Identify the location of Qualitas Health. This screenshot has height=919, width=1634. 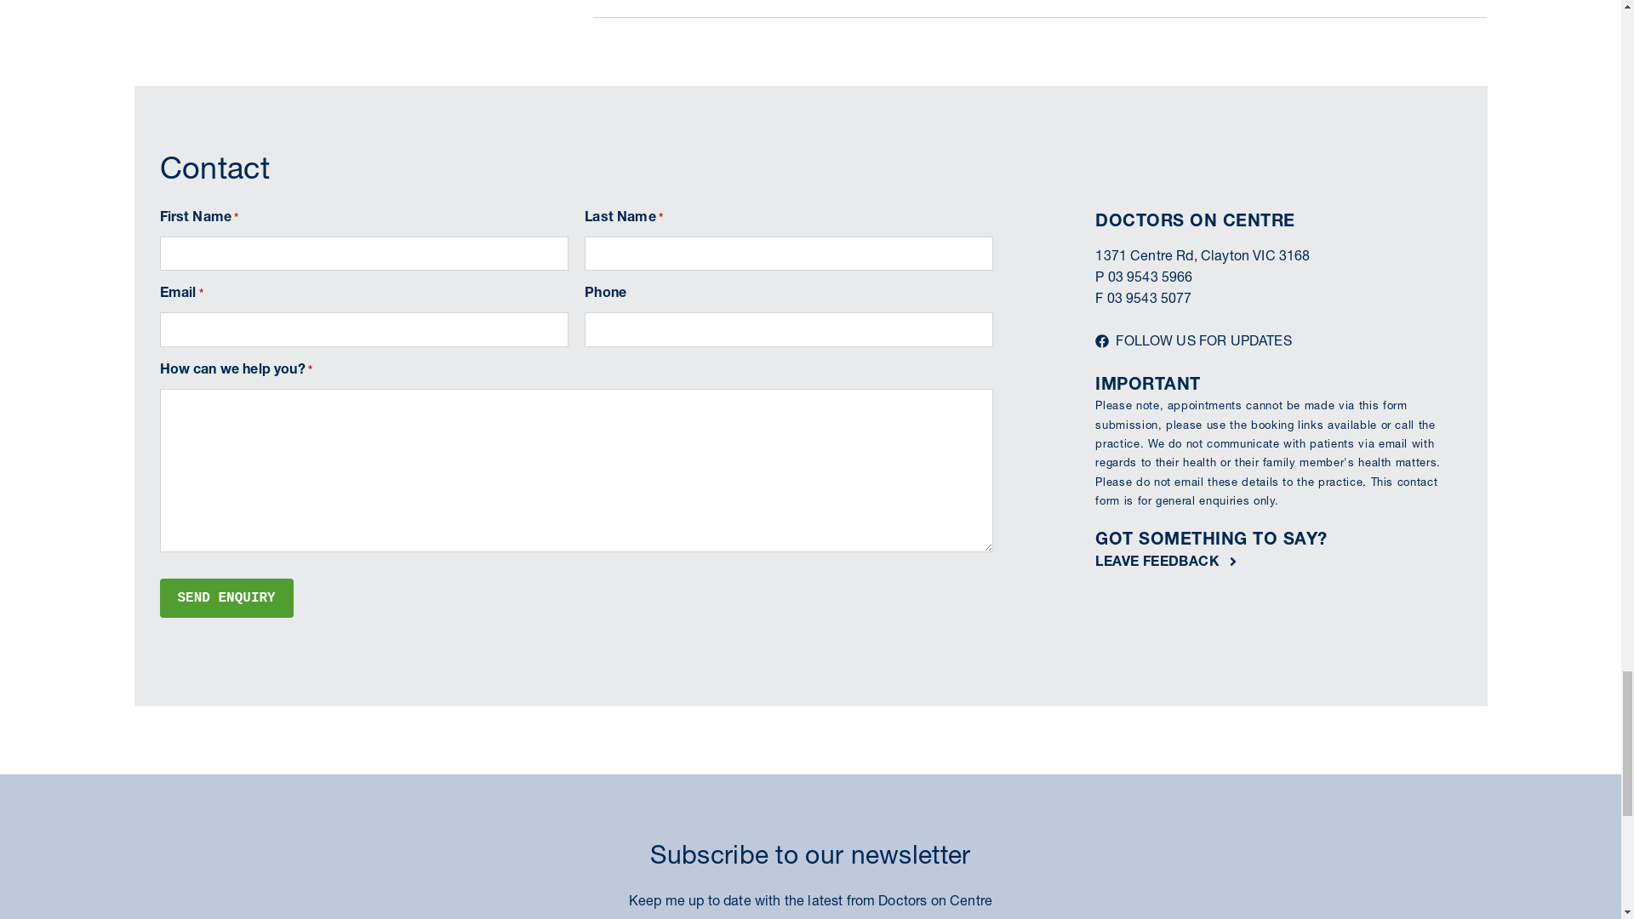
(254, 84).